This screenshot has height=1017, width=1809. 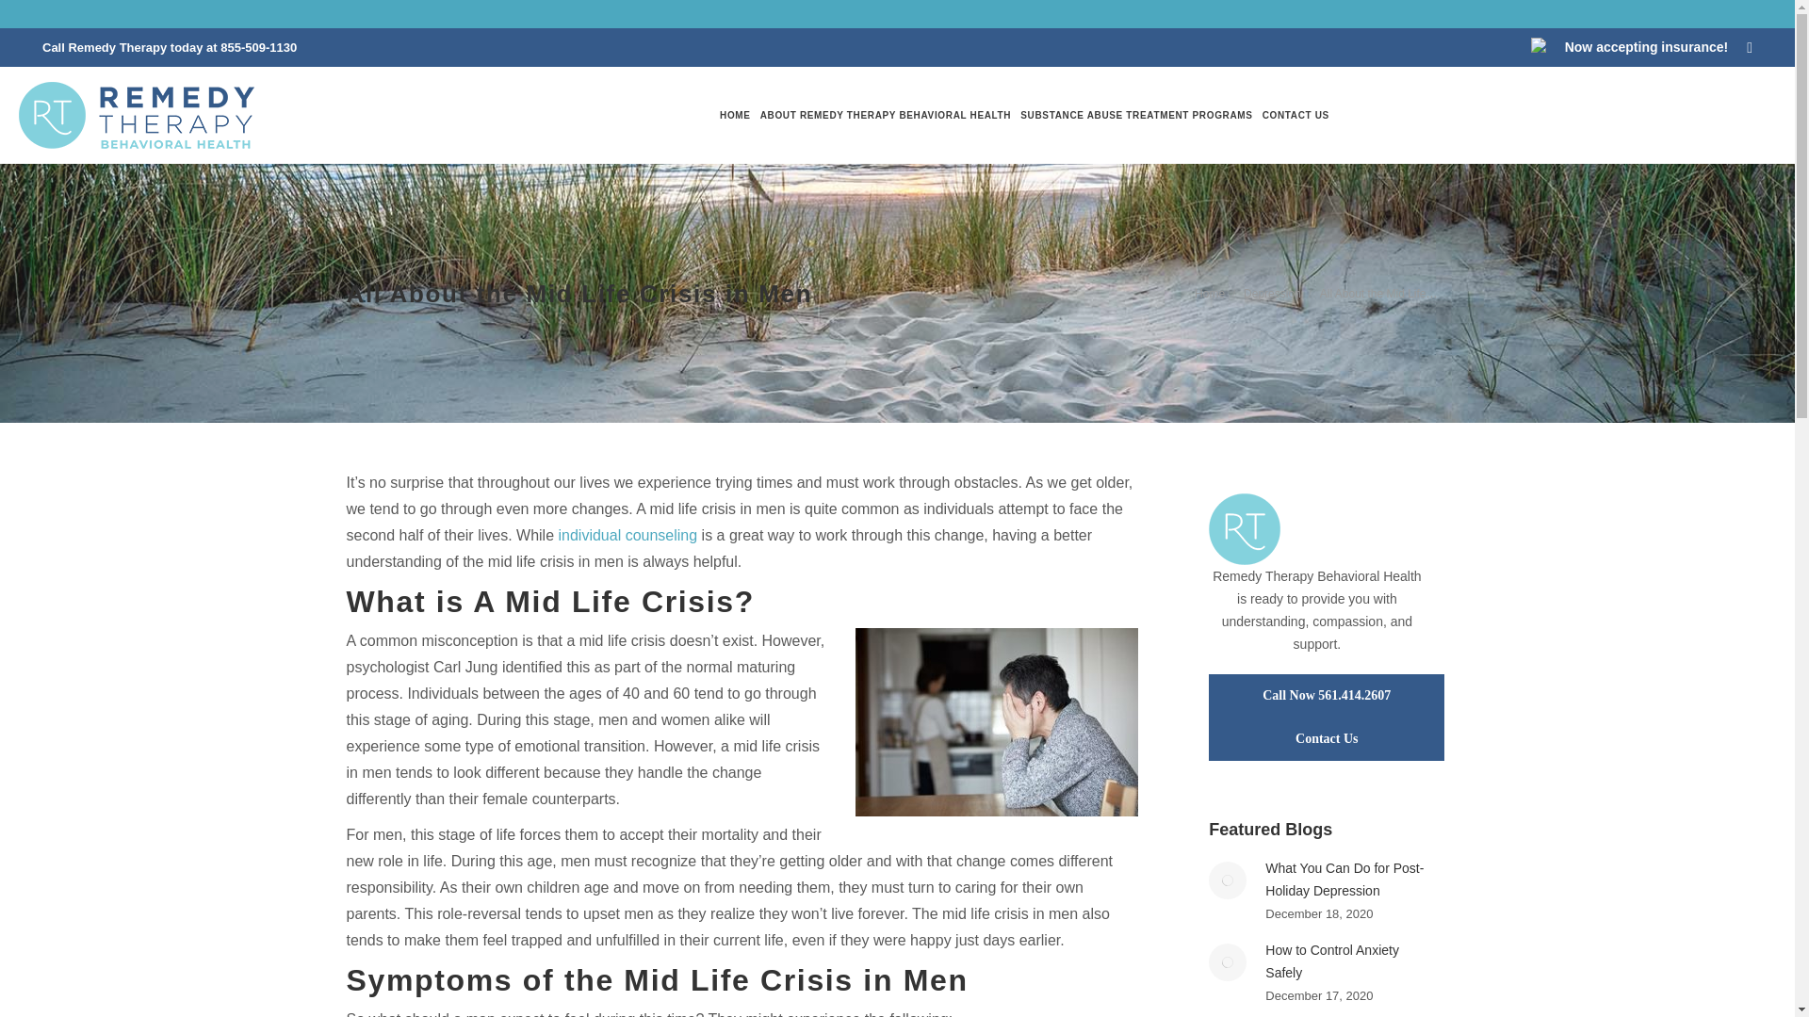 I want to click on SUBSTANCE ABUSE TREATMENT PROGRAMS, so click(x=1135, y=115).